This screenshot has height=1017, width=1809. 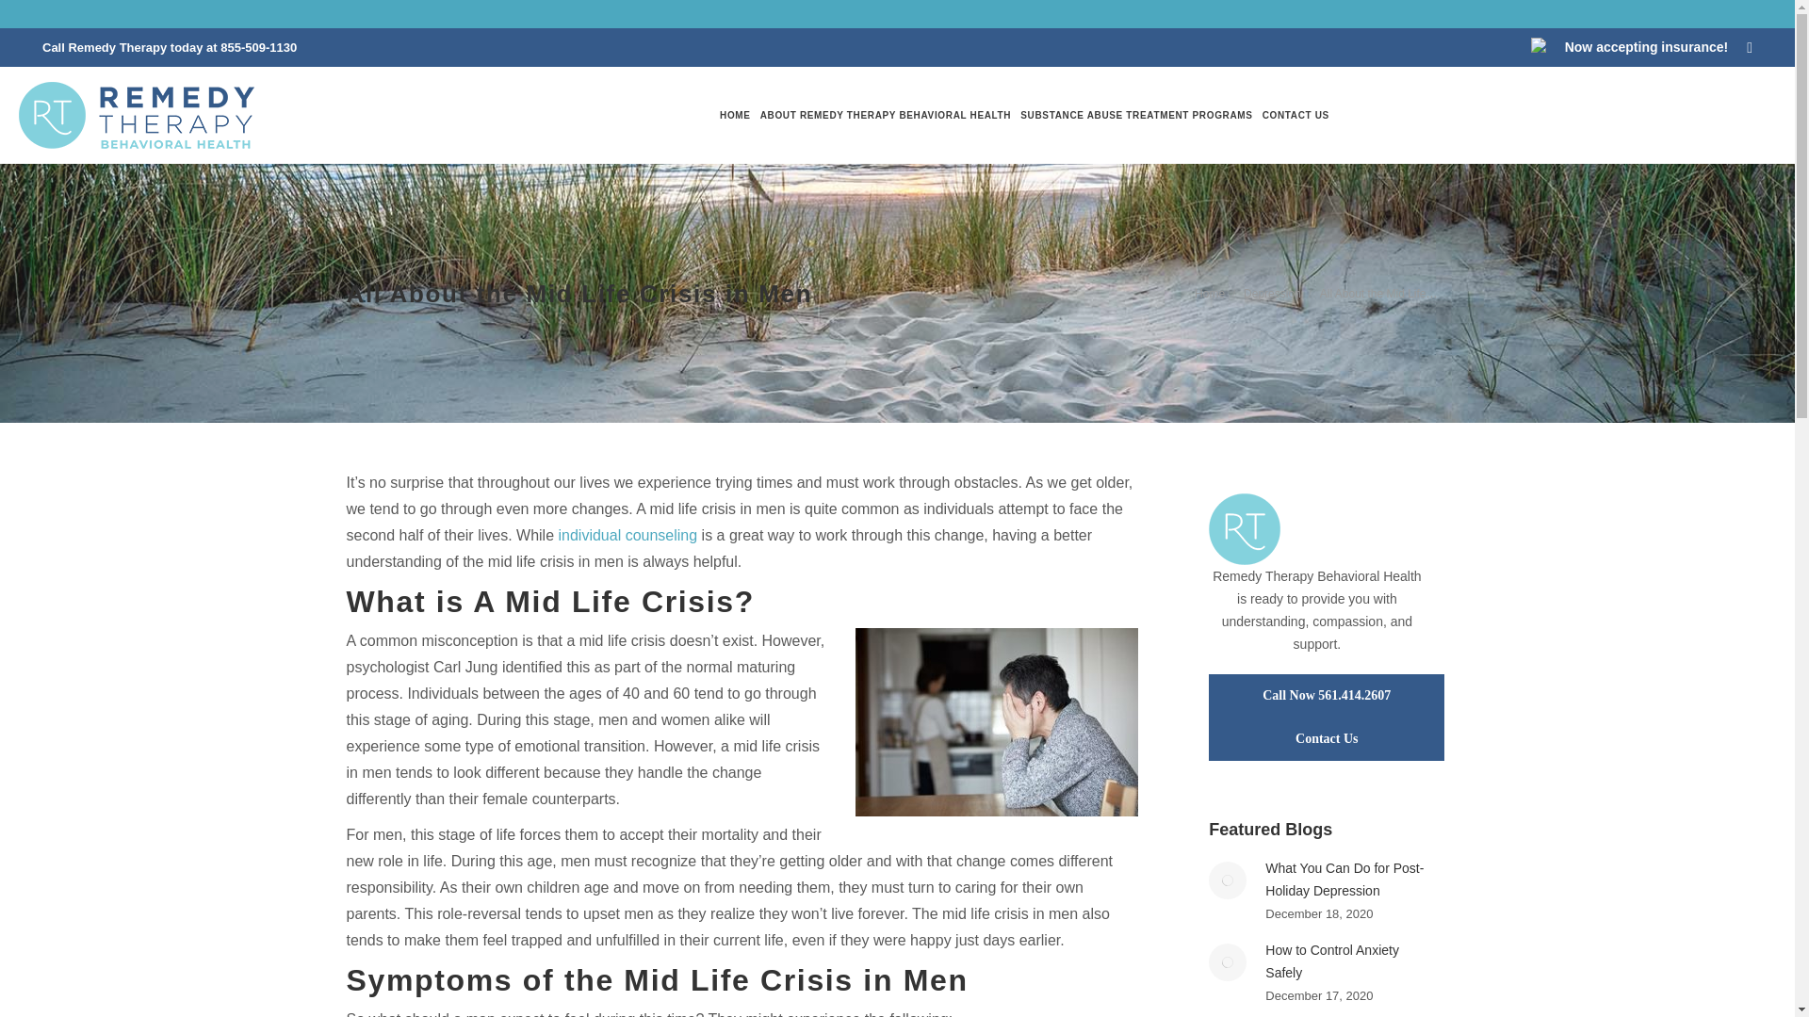 I want to click on SUBSTANCE ABUSE TREATMENT PROGRAMS, so click(x=1135, y=115).